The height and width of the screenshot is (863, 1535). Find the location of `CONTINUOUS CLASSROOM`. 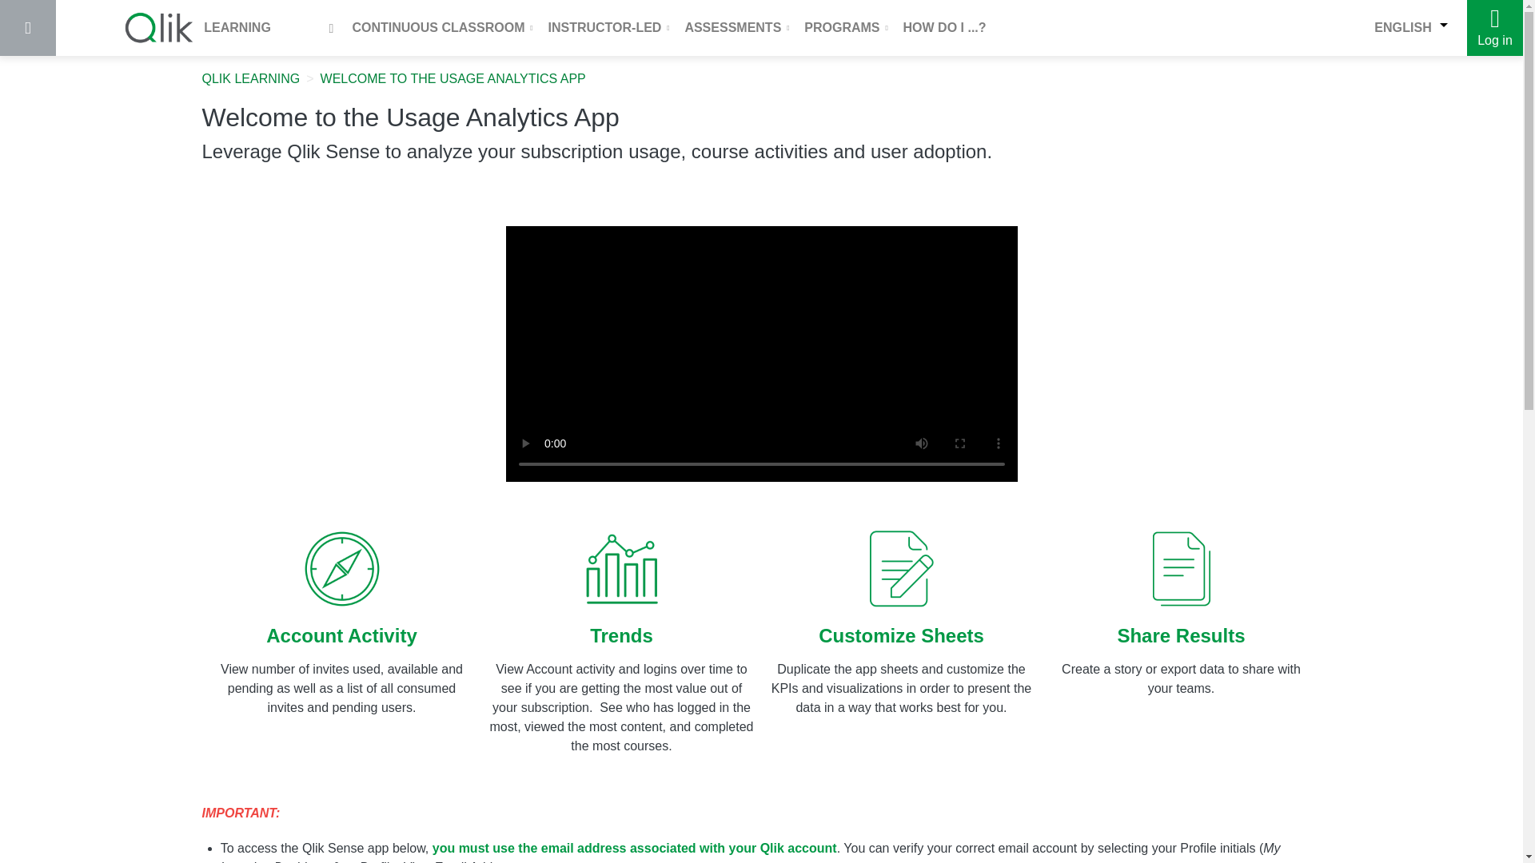

CONTINUOUS CLASSROOM is located at coordinates (443, 27).